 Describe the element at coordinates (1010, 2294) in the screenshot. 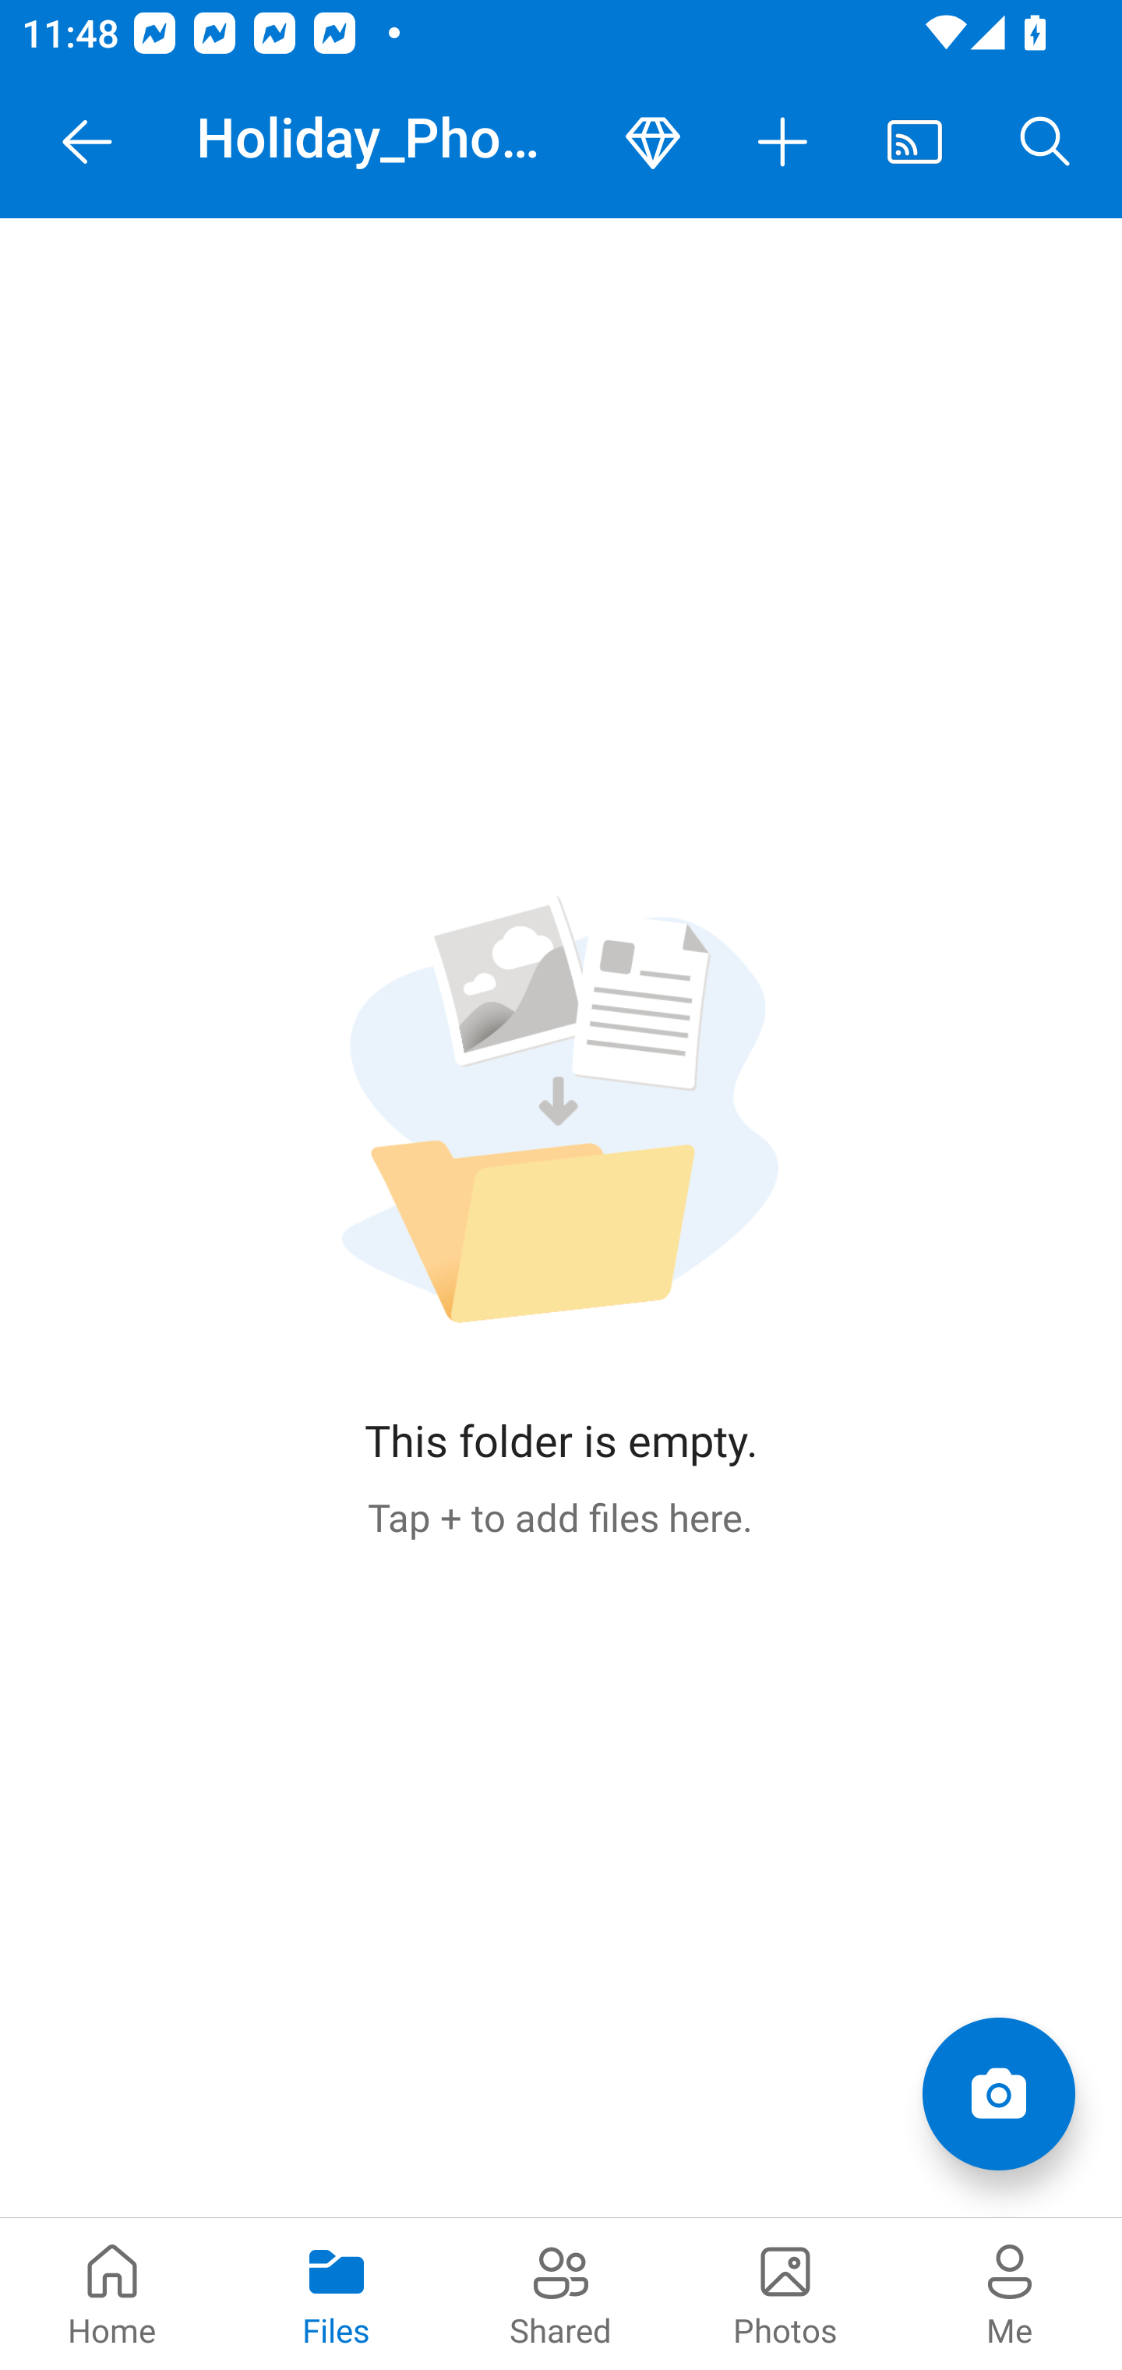

I see `Me pivot Me` at that location.